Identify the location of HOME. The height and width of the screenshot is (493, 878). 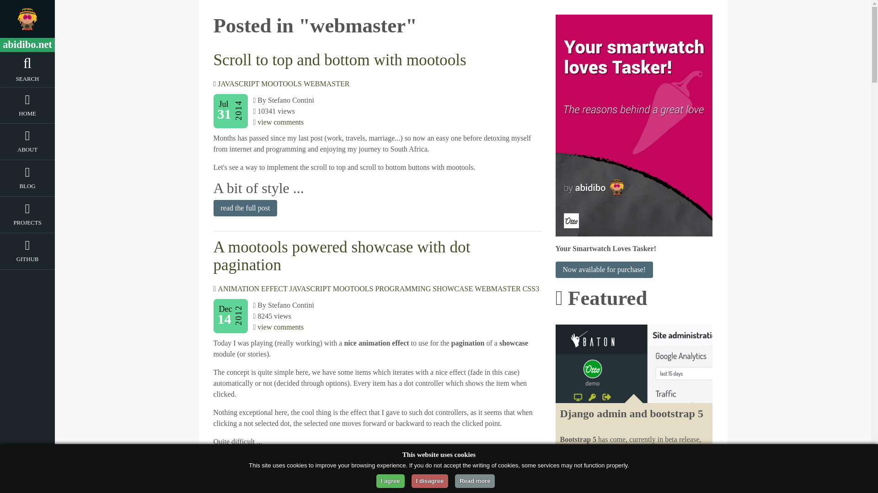
(27, 115).